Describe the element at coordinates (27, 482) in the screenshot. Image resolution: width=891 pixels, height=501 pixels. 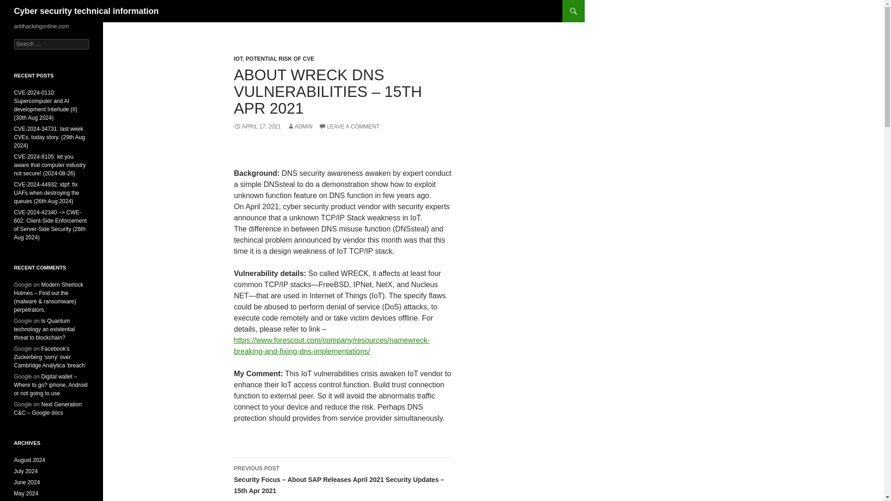
I see `June 2024` at that location.